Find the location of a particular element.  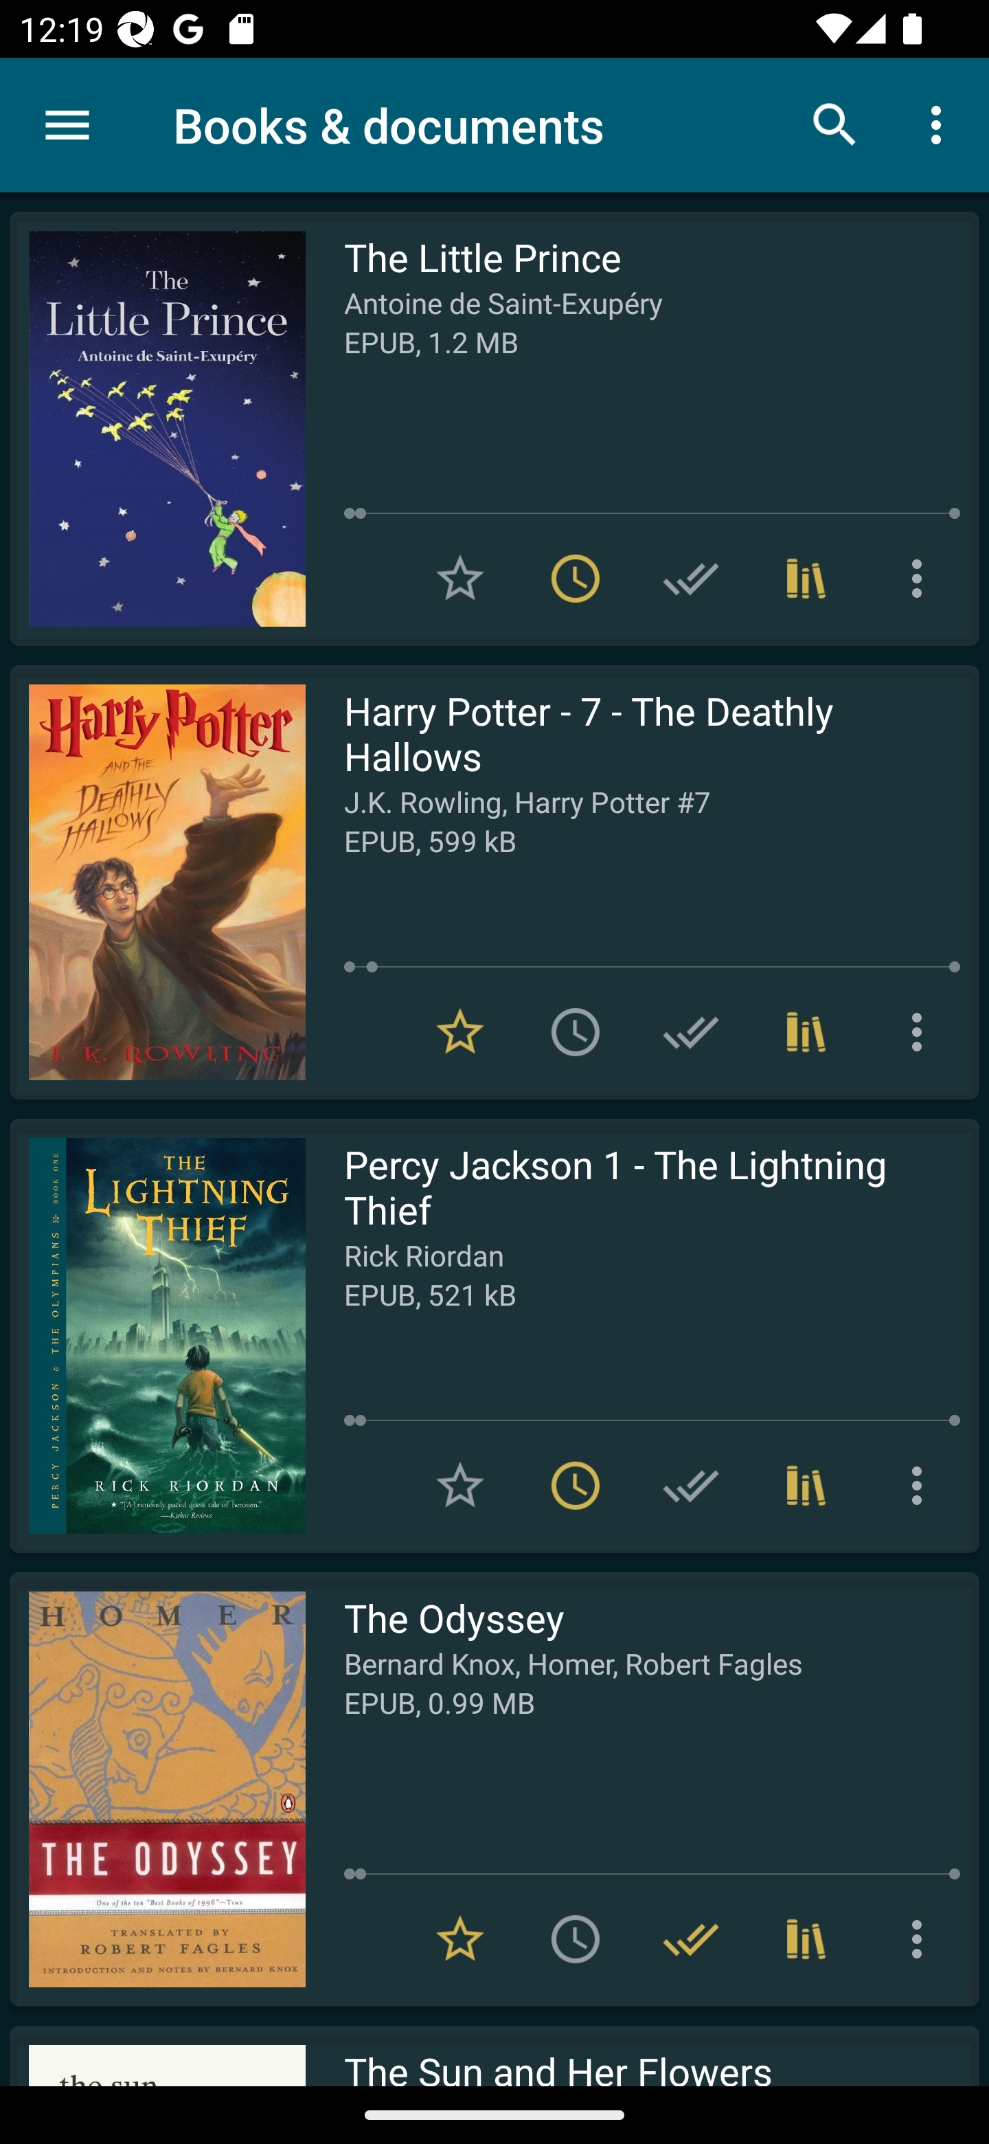

Remove from Favorites is located at coordinates (460, 1939).